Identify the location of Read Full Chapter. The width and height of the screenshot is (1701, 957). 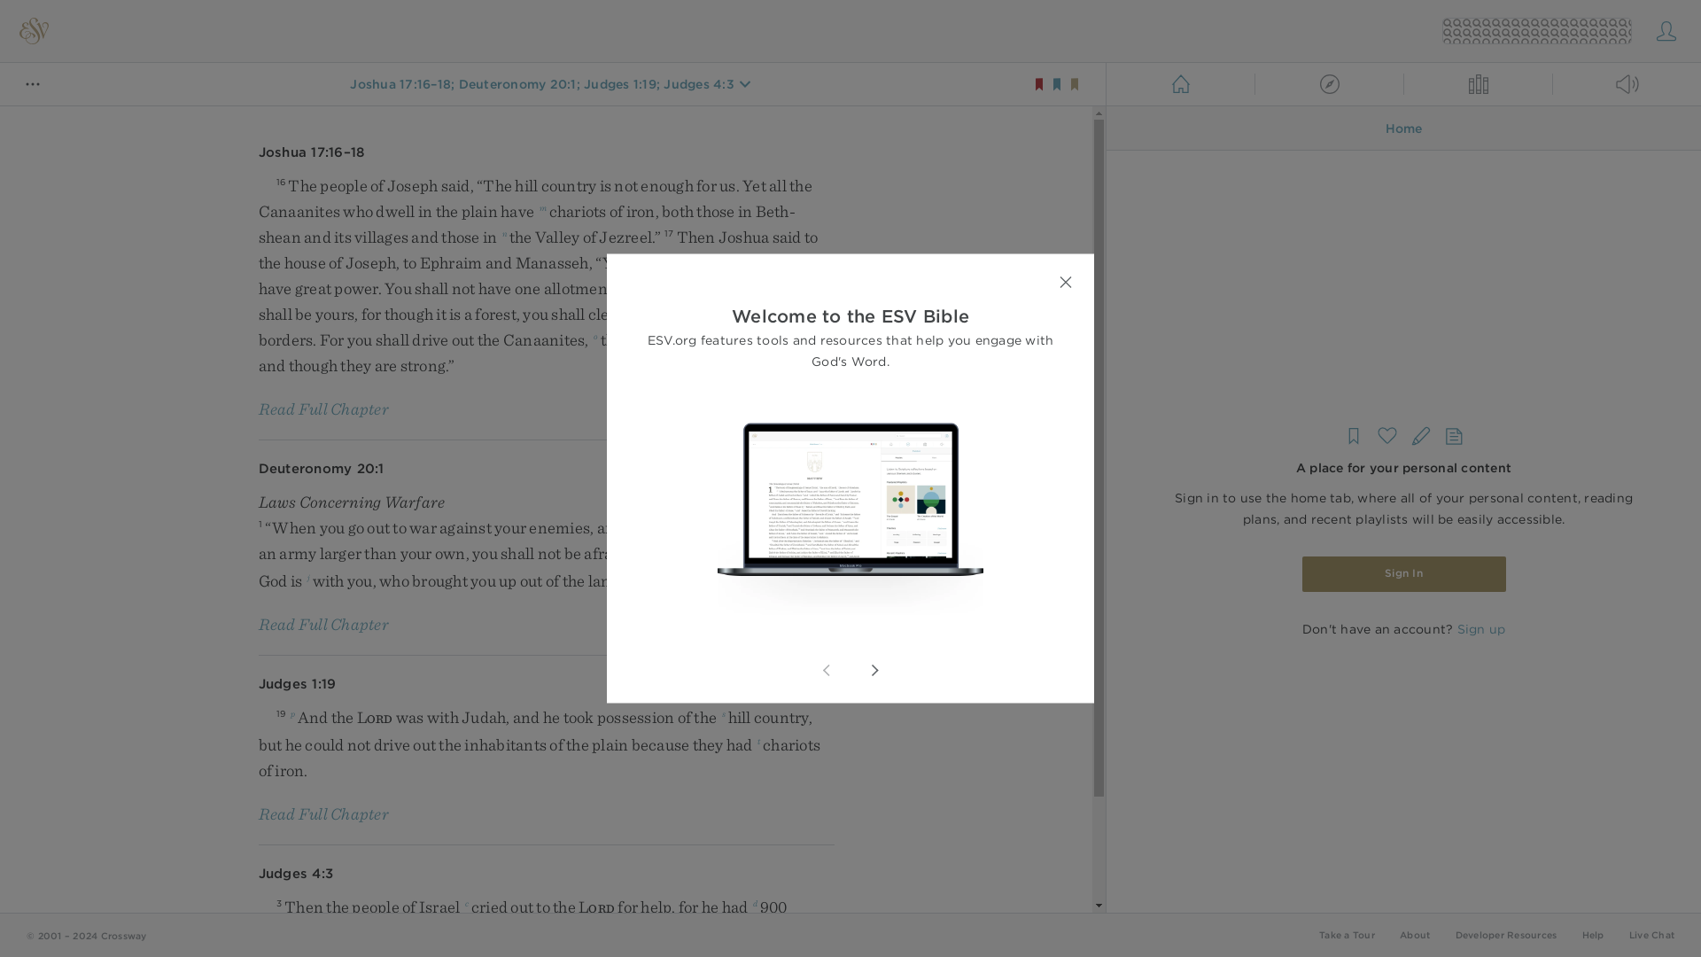
(323, 408).